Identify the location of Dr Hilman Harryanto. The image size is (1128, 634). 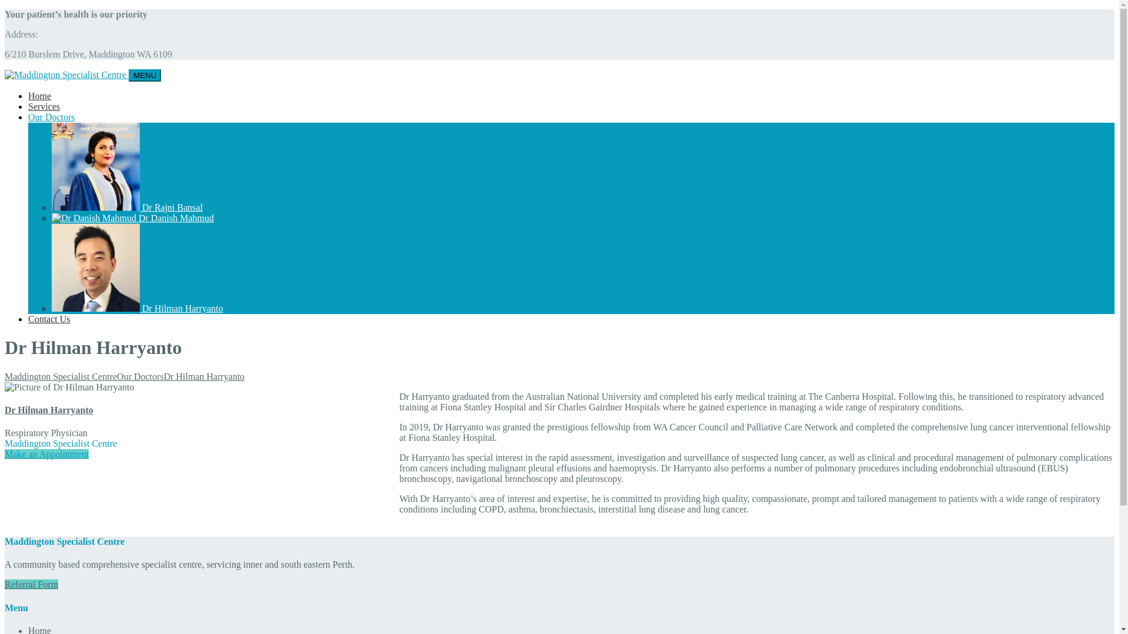
(204, 377).